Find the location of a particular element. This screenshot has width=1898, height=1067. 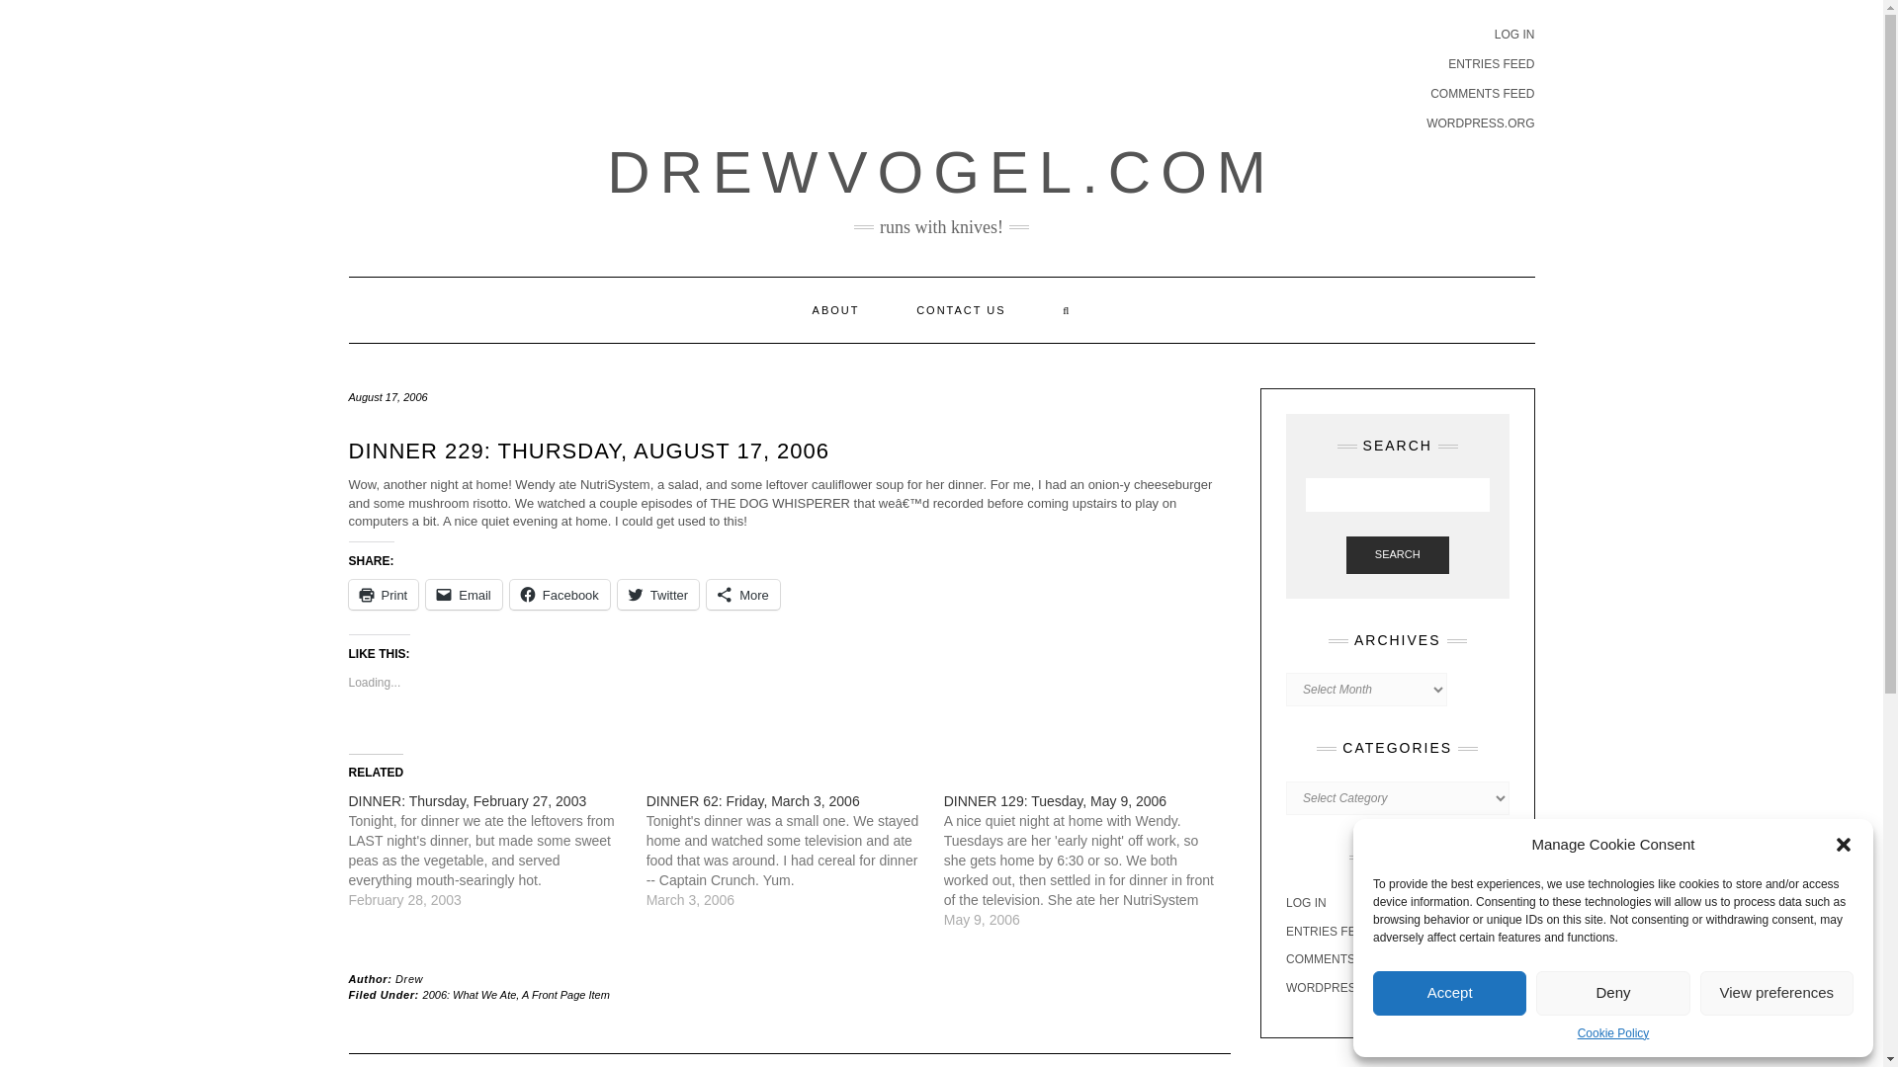

DINNER: Thursday, February 27, 2003 is located at coordinates (496, 851).